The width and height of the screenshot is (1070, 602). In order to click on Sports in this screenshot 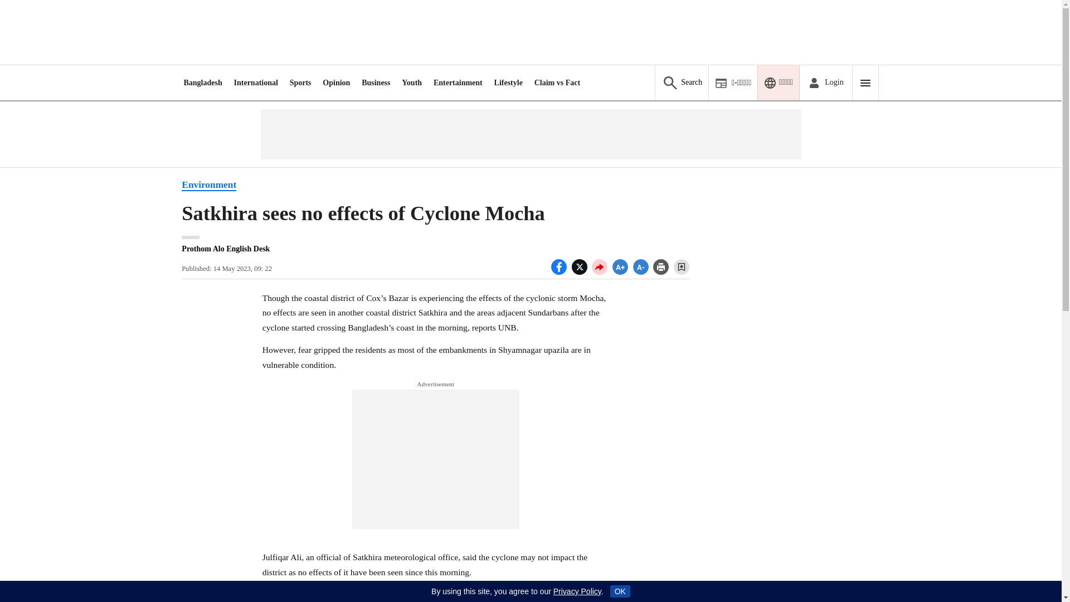, I will do `click(300, 82)`.